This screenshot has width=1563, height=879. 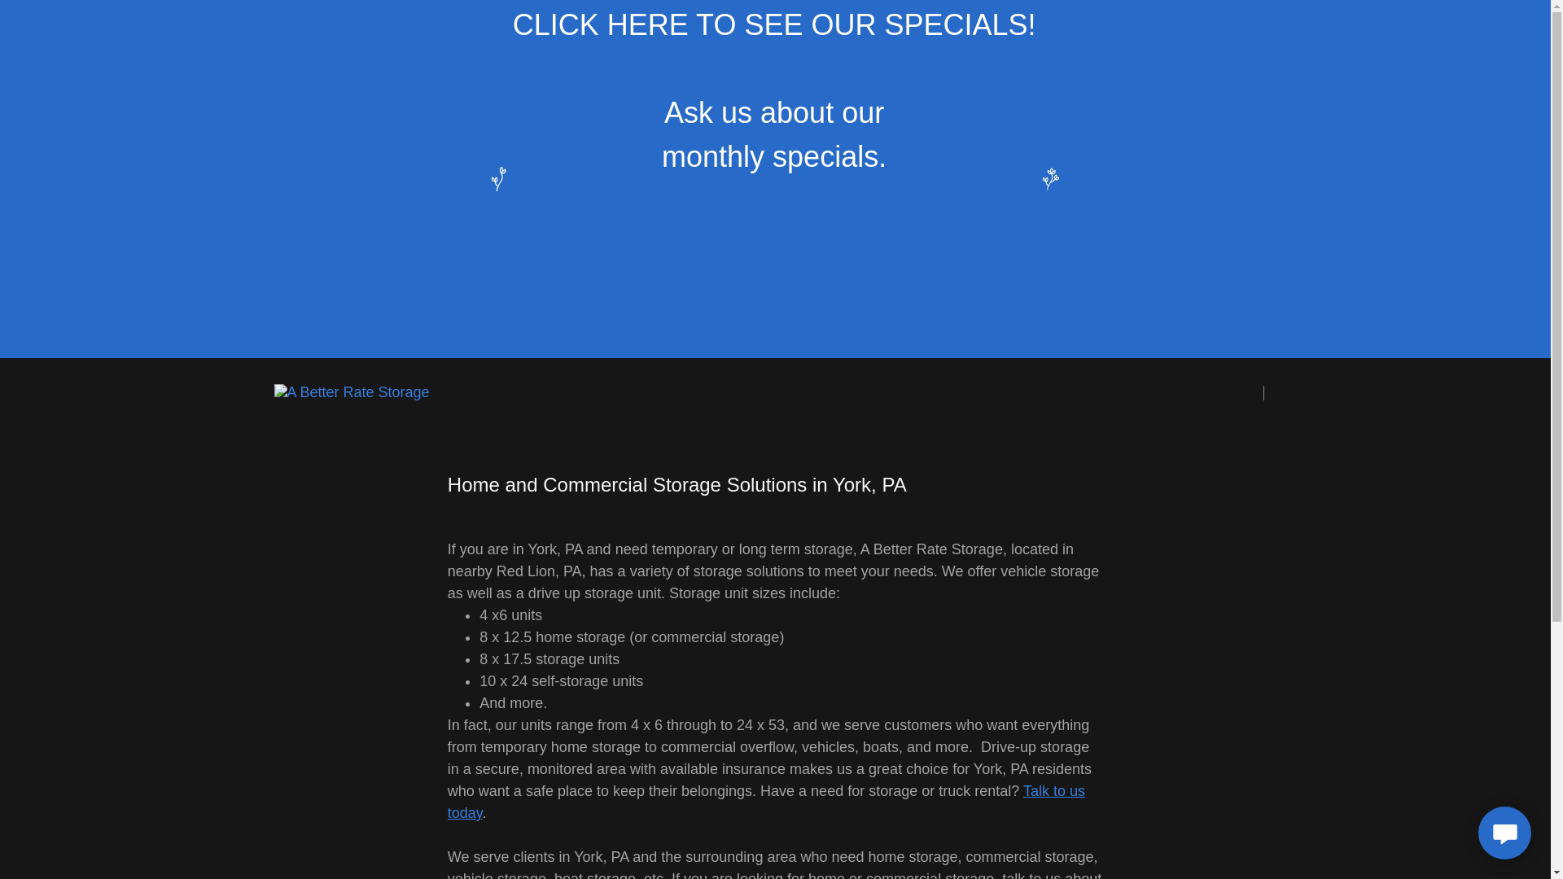 I want to click on Talk to us today, so click(x=765, y=802).